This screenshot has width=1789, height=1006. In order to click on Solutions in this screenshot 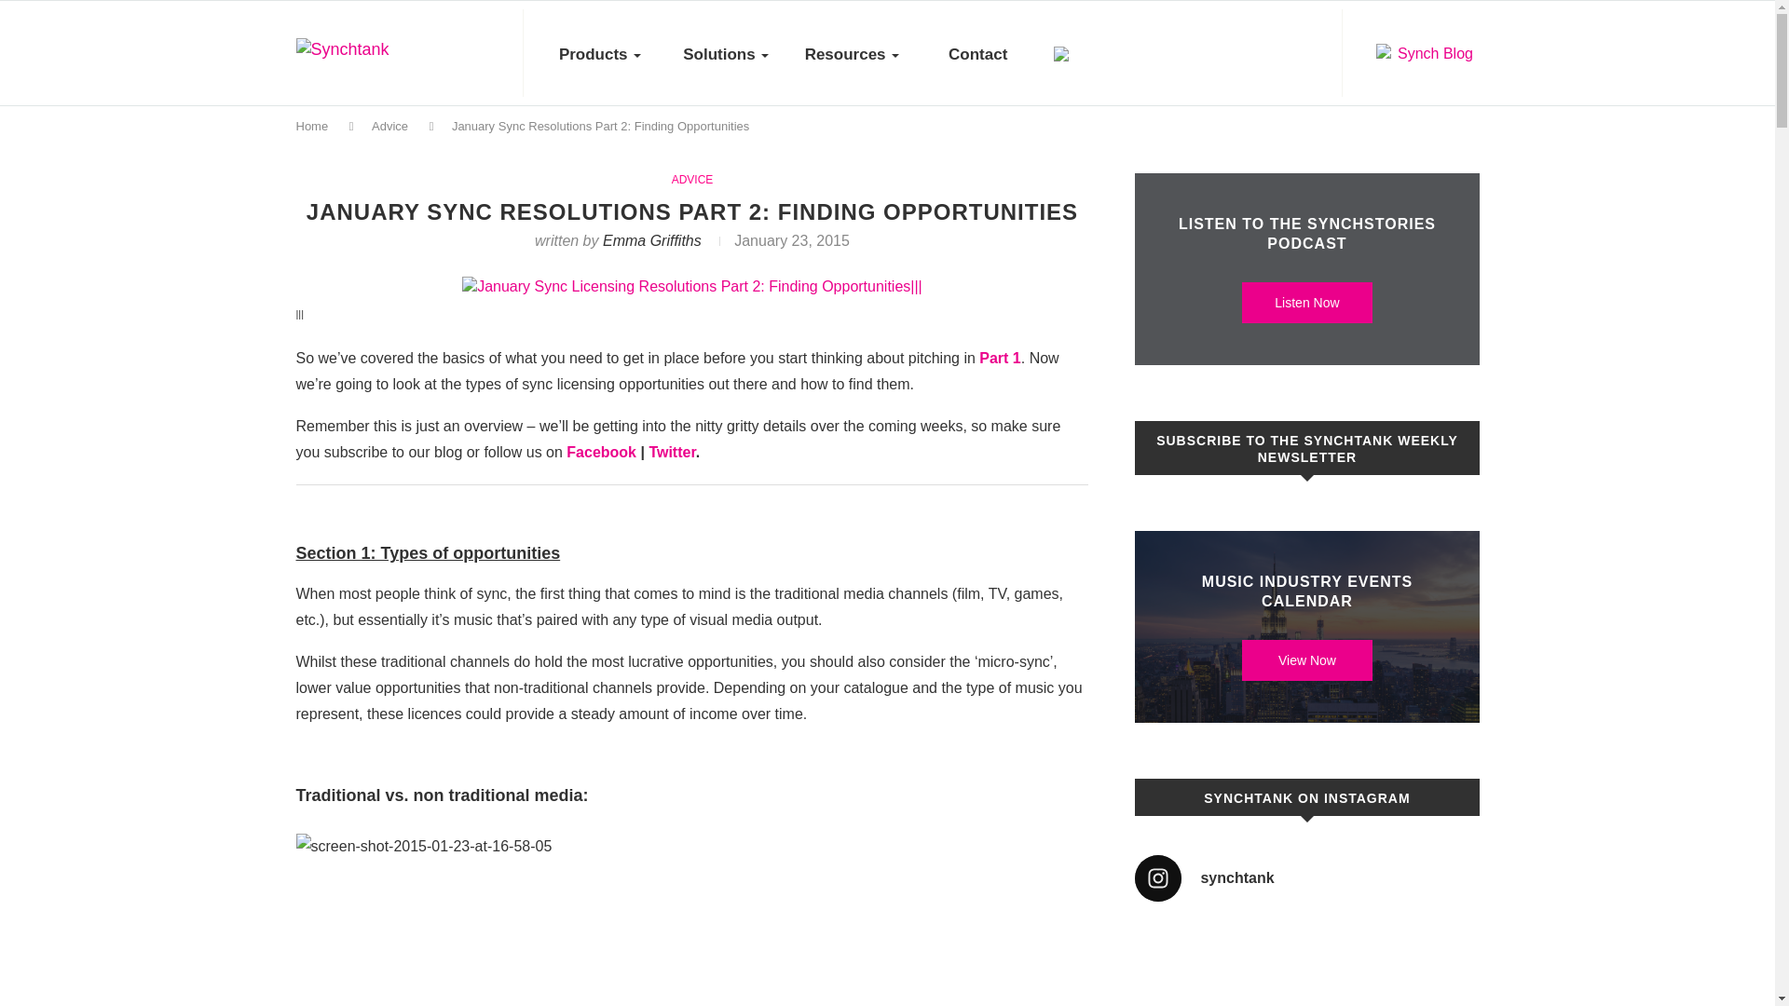, I will do `click(726, 54)`.